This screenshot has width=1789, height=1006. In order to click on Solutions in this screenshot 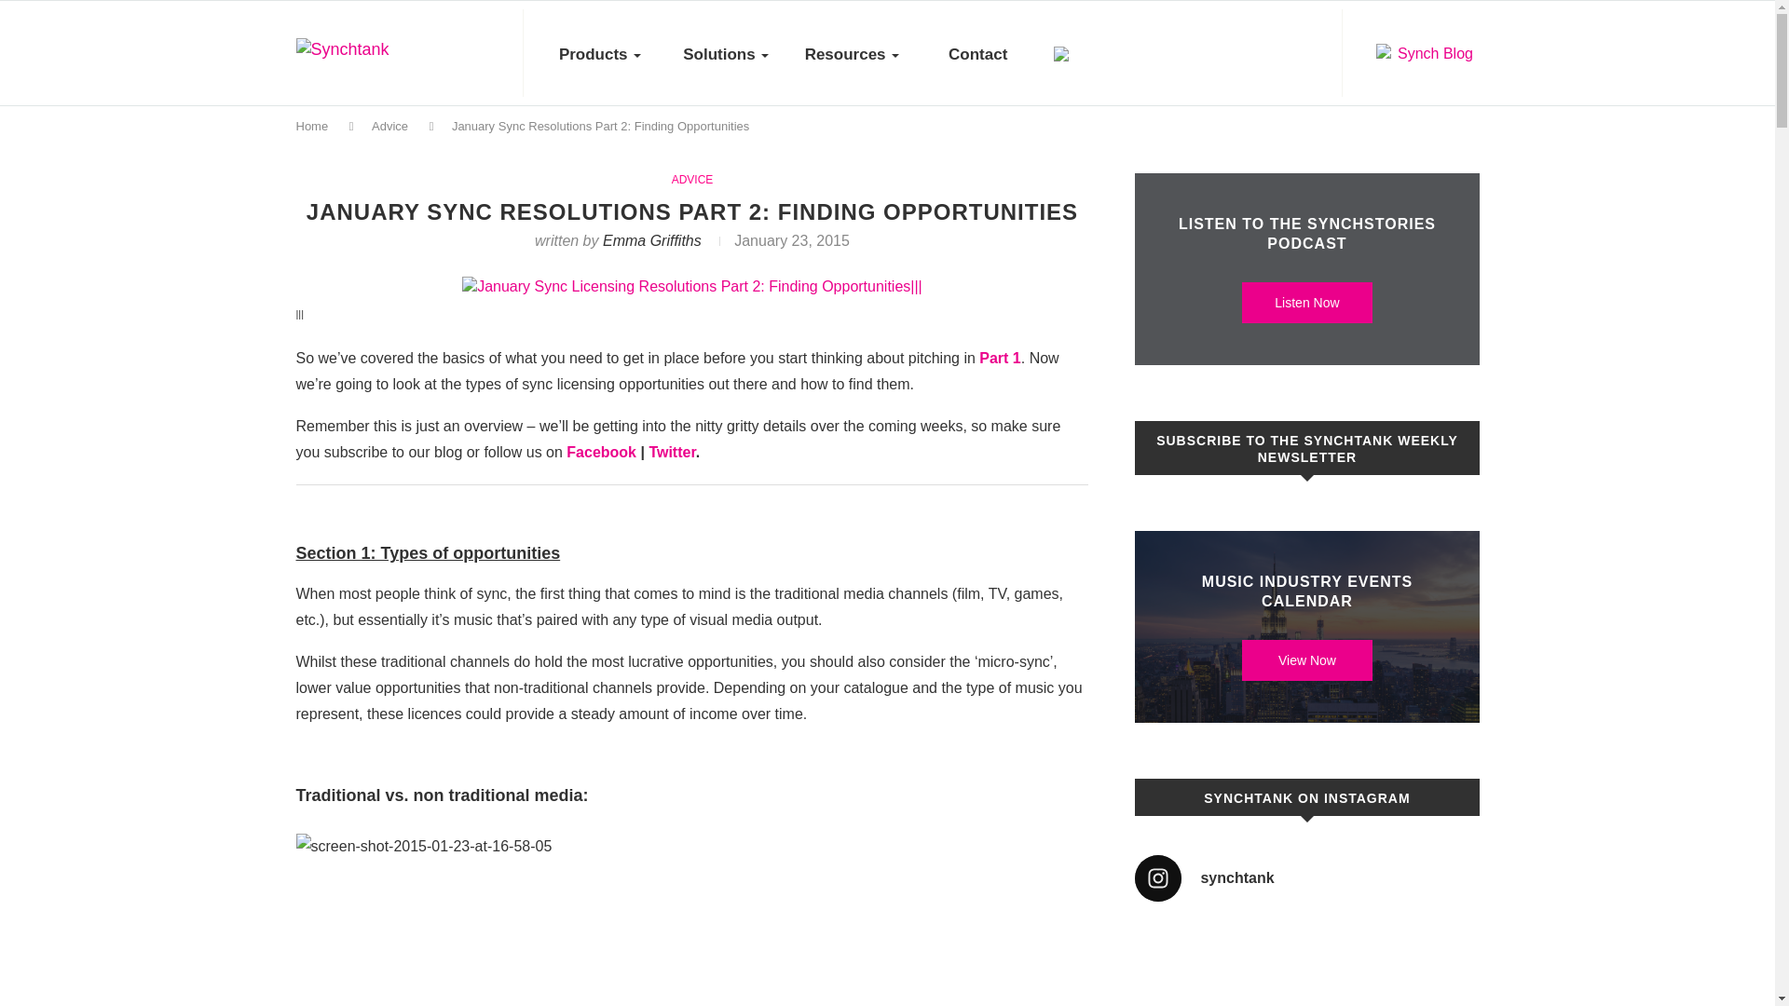, I will do `click(726, 54)`.